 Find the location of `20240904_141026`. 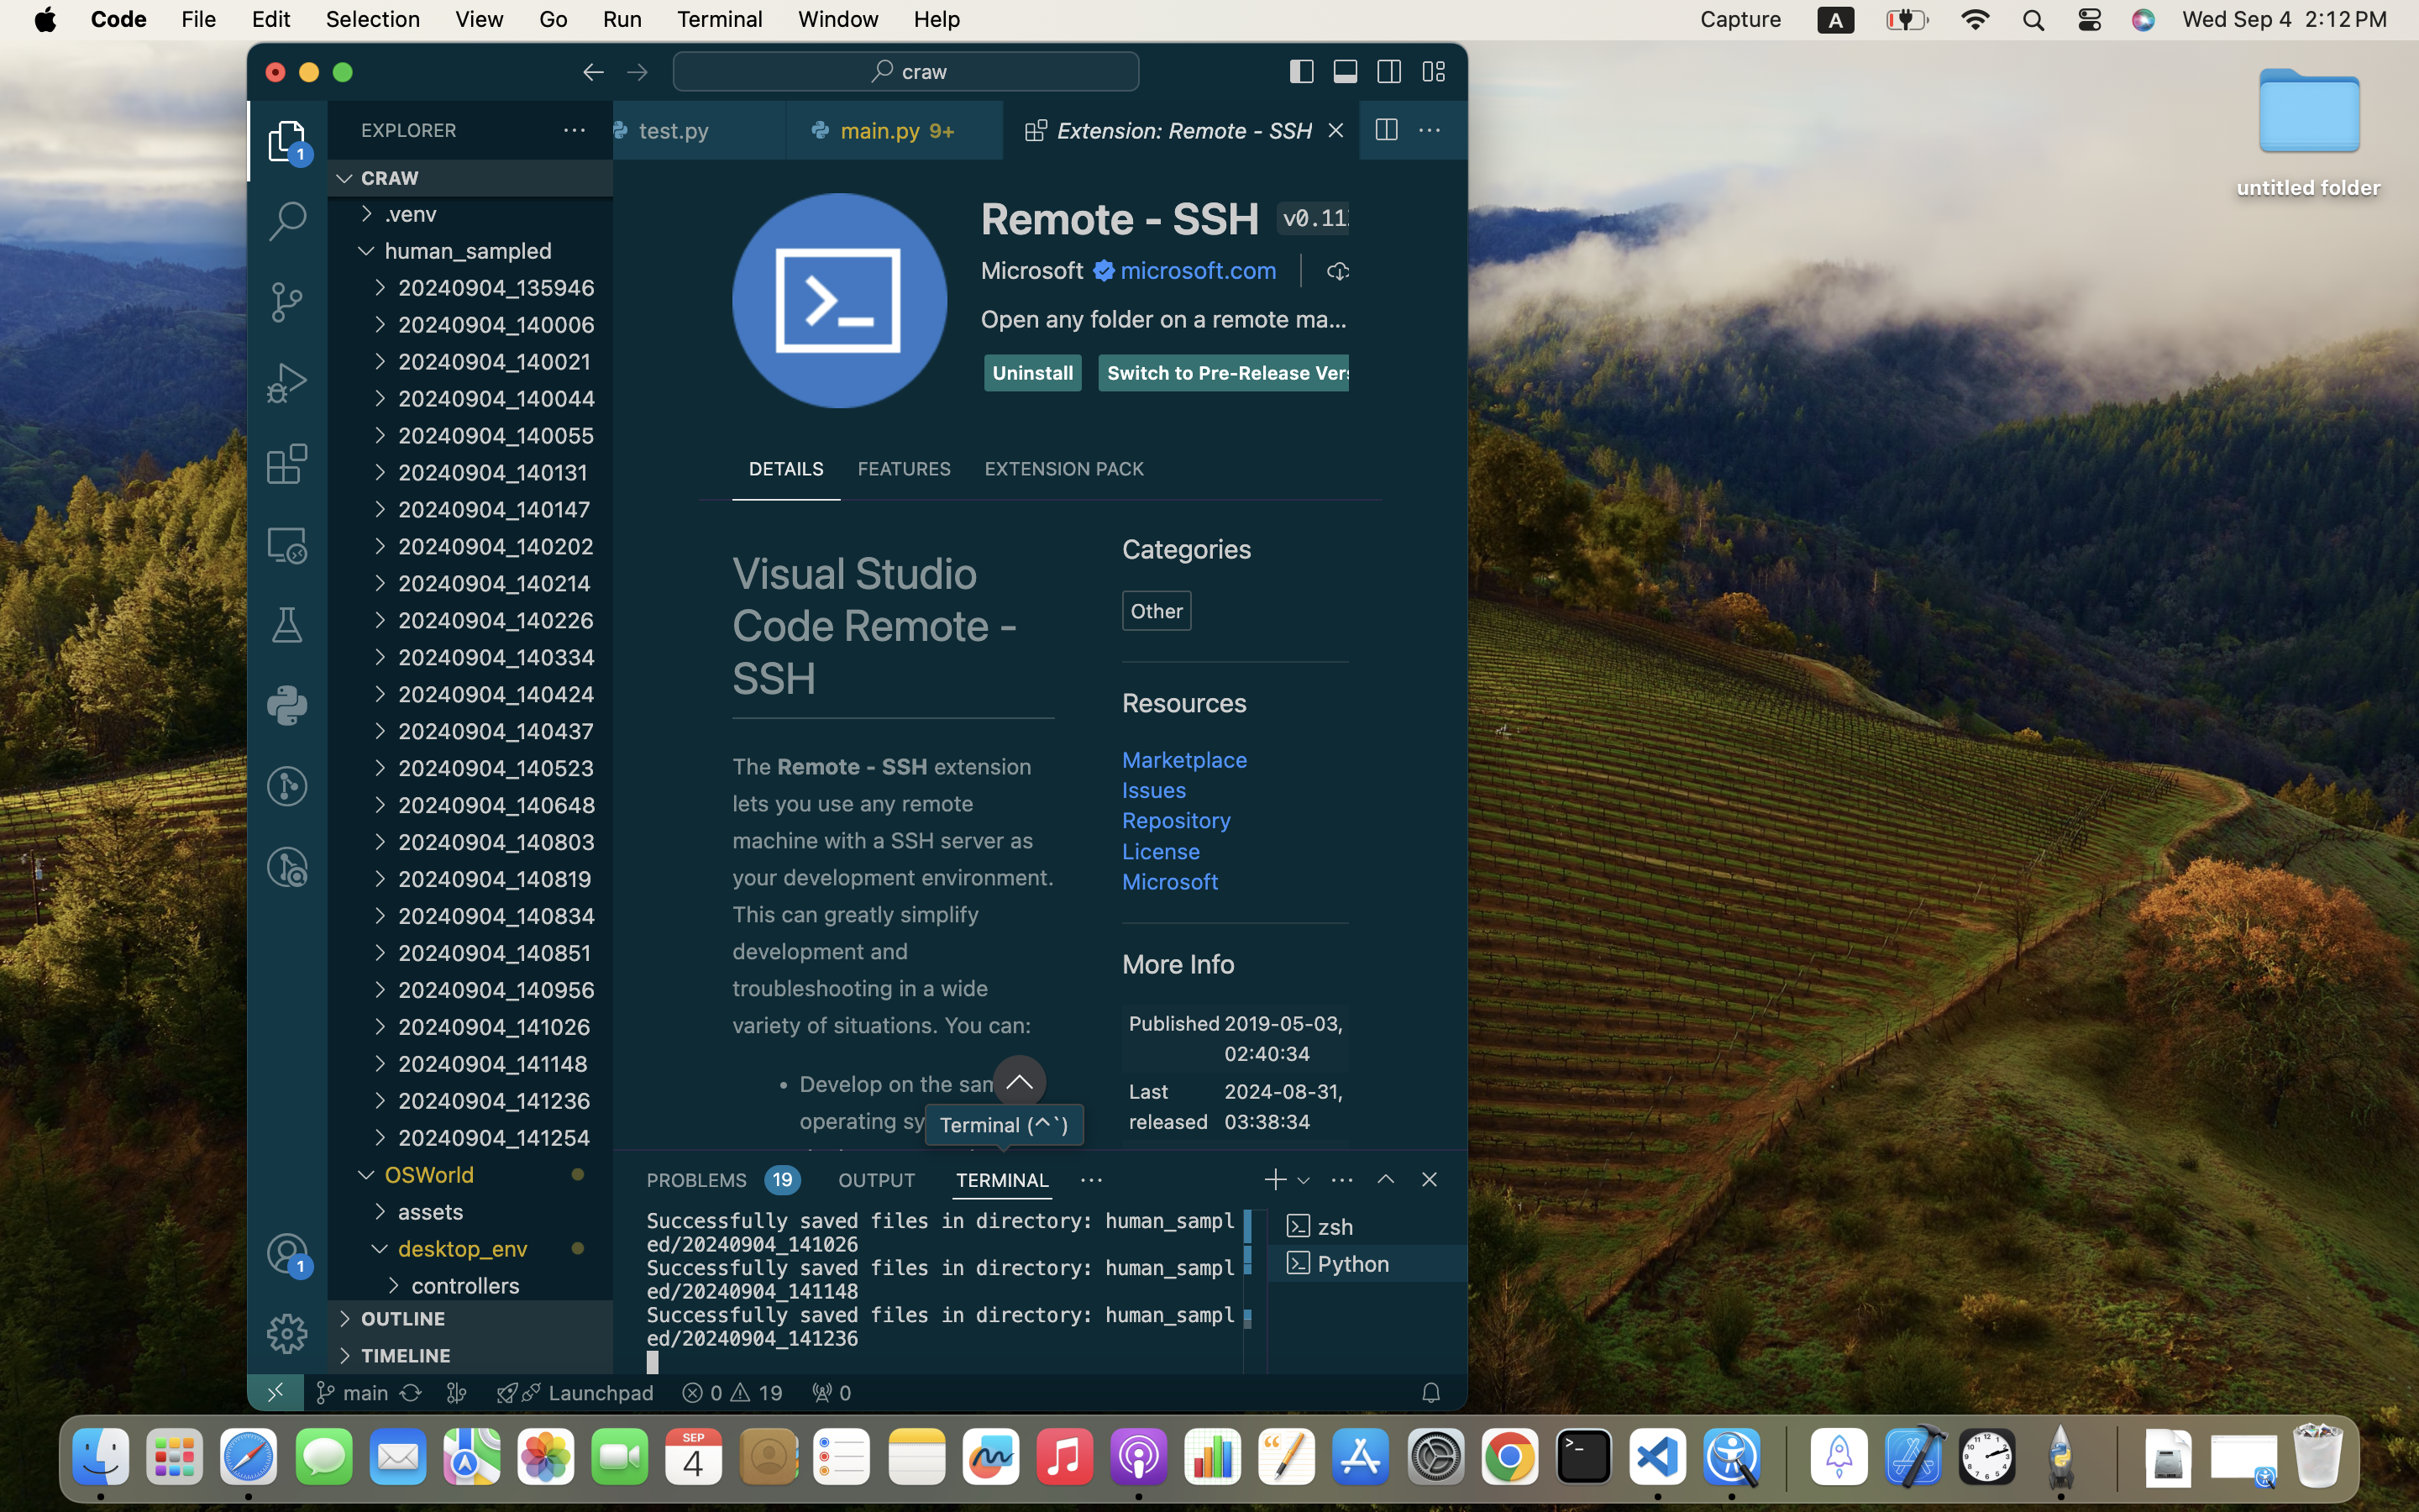

20240904_141026 is located at coordinates (506, 1026).